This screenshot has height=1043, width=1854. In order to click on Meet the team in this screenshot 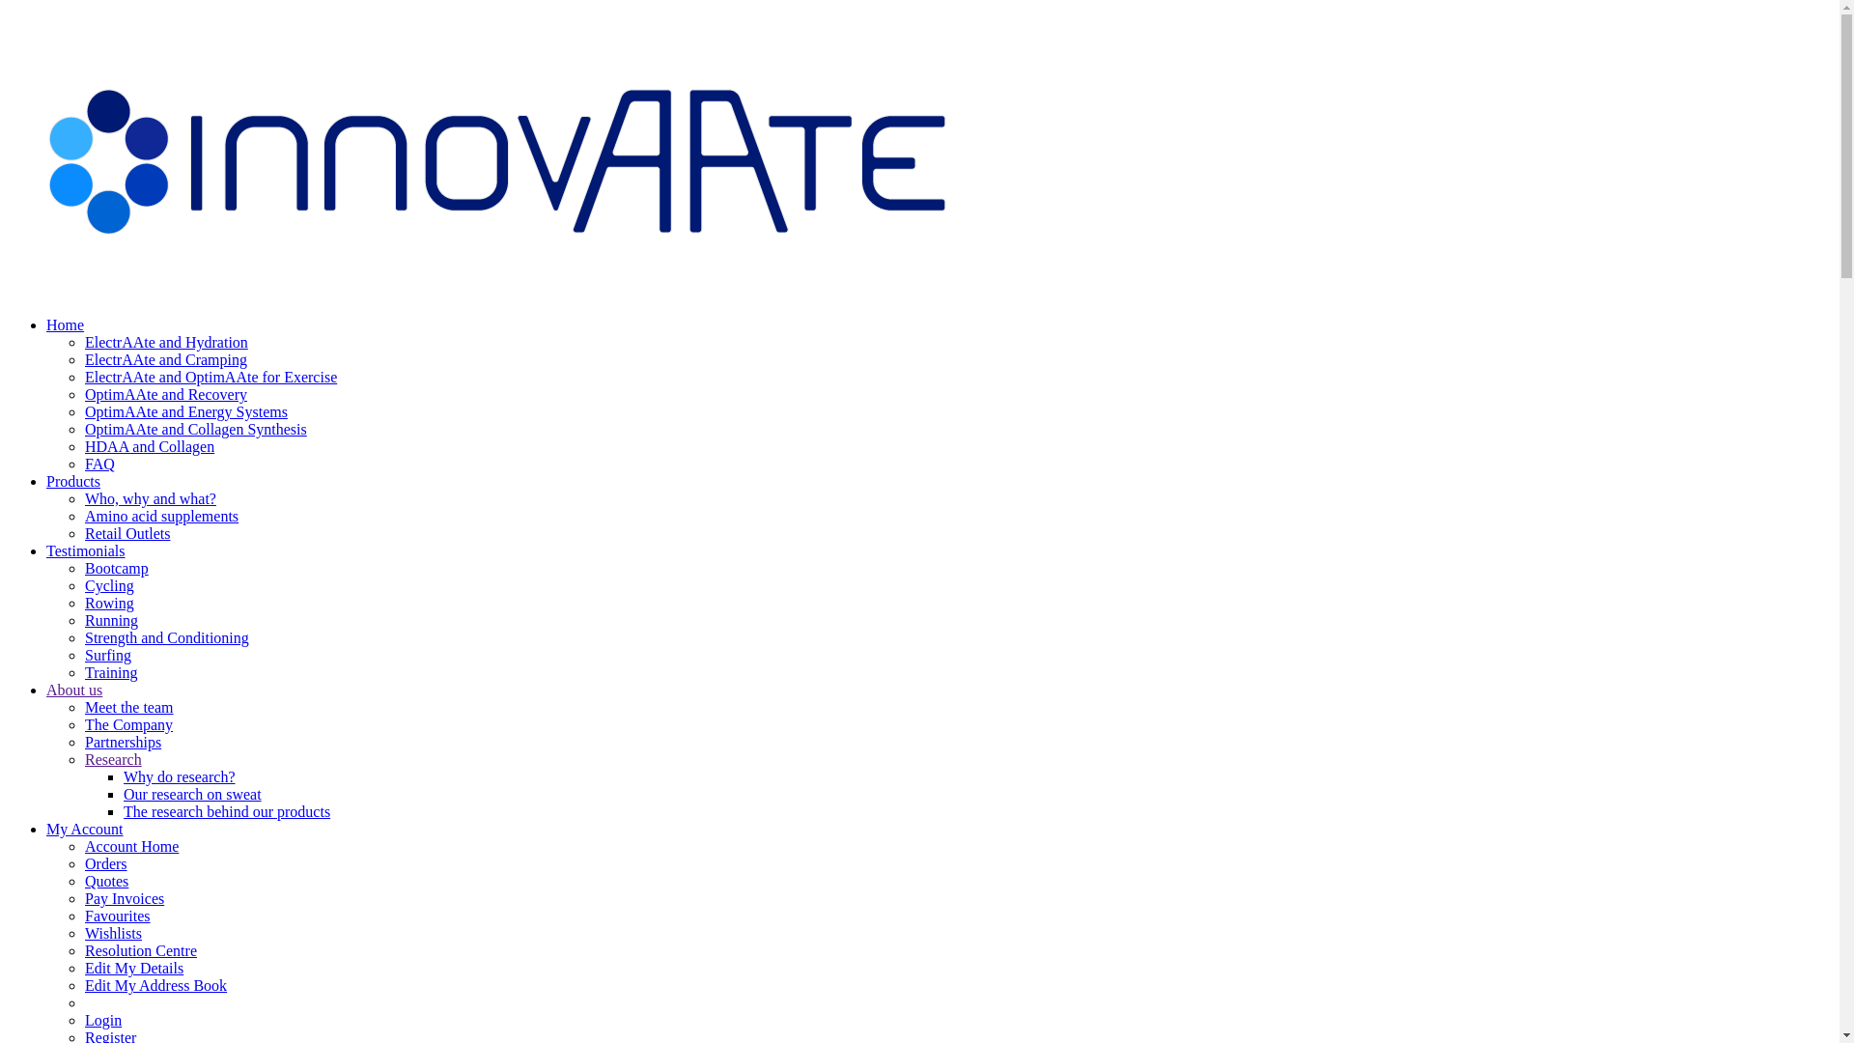, I will do `click(129, 707)`.